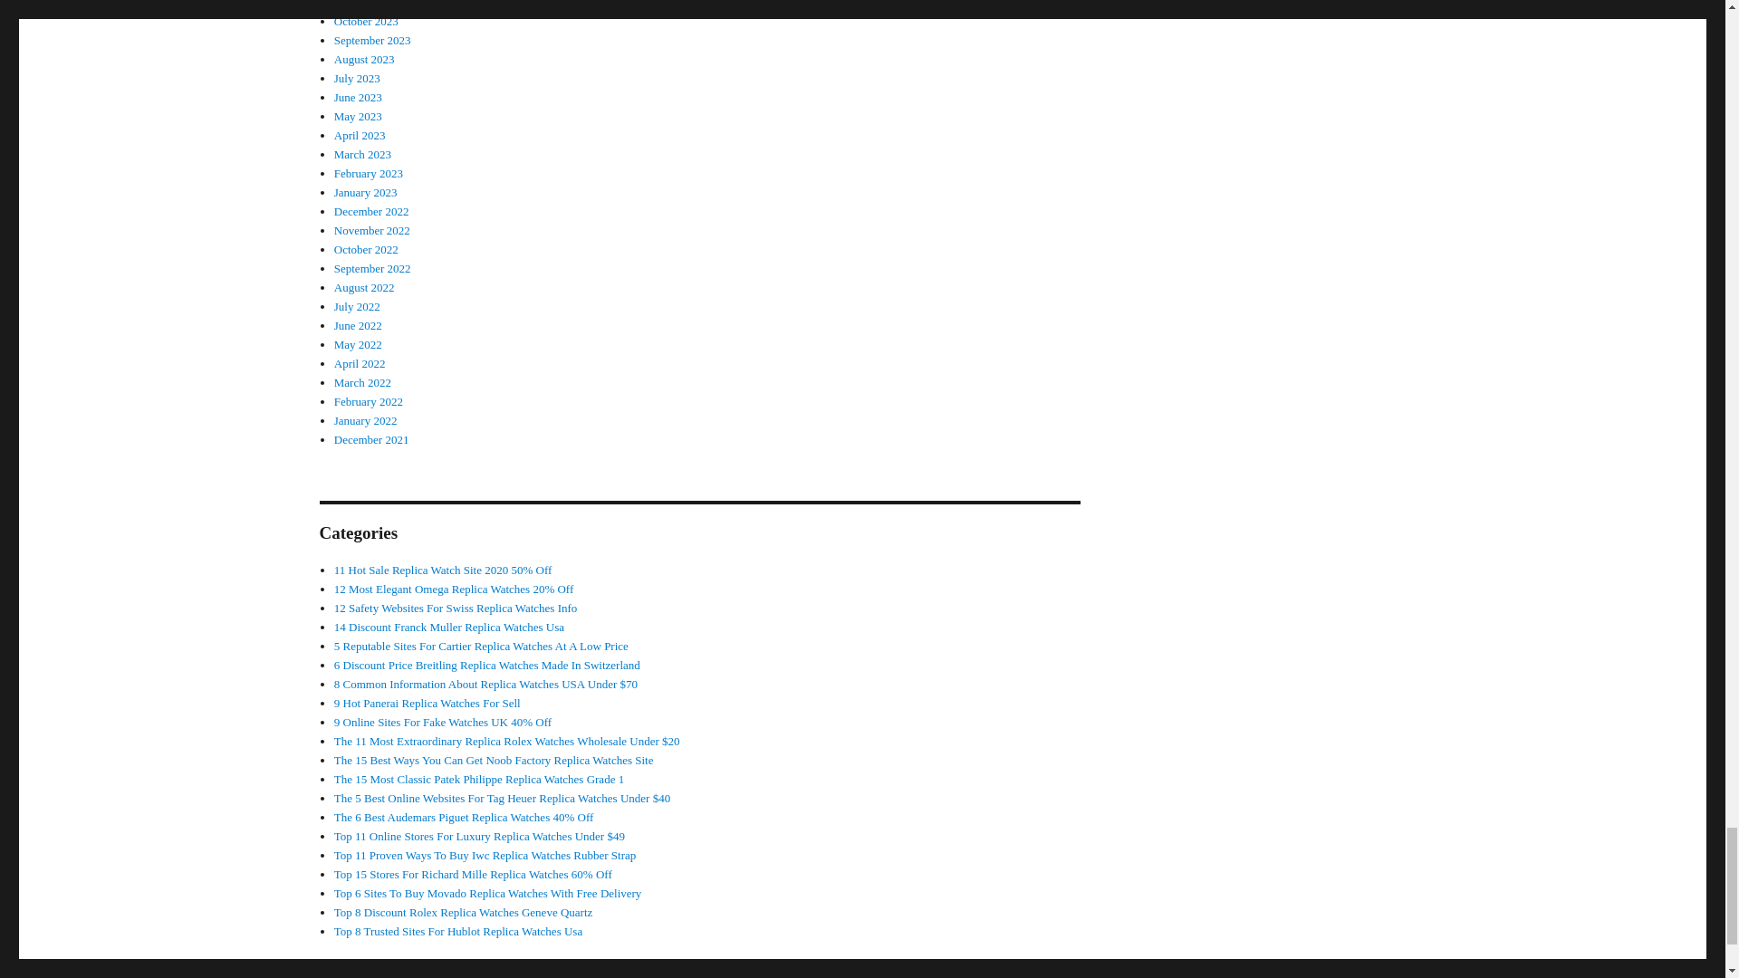 The height and width of the screenshot is (978, 1739). What do you see at coordinates (371, 210) in the screenshot?
I see `December 2022` at bounding box center [371, 210].